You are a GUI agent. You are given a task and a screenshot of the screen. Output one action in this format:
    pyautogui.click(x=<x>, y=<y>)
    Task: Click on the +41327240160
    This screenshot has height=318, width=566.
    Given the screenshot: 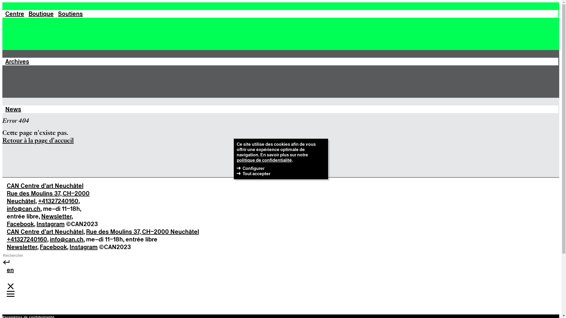 What is the action you would take?
    pyautogui.click(x=58, y=201)
    